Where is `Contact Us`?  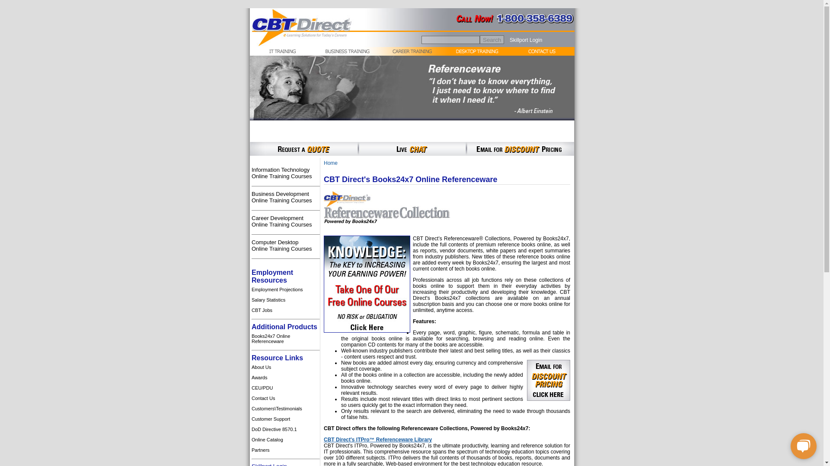 Contact Us is located at coordinates (285, 398).